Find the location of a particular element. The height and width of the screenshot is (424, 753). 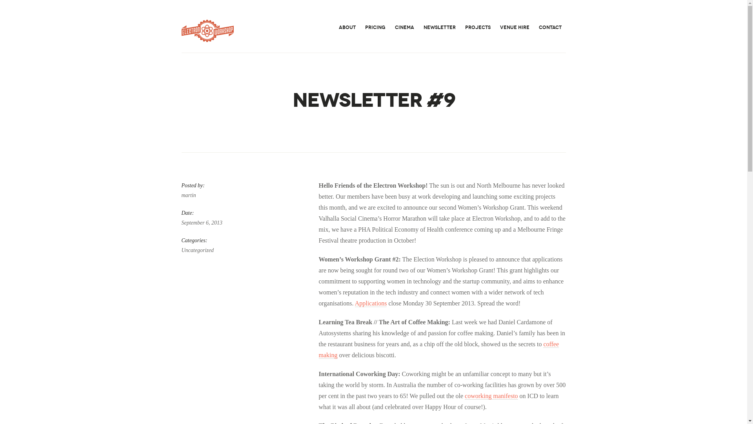

September 6, 2013 is located at coordinates (243, 223).